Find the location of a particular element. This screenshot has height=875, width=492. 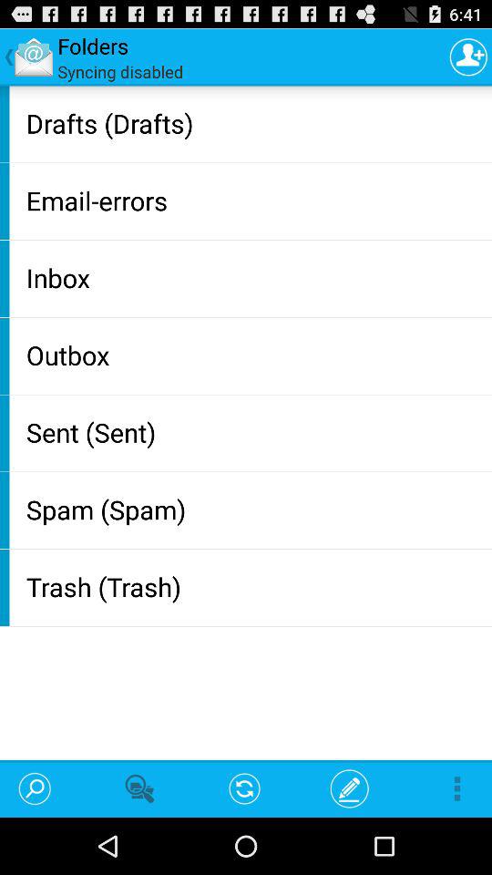

press the item below email-errors app is located at coordinates (255, 277).